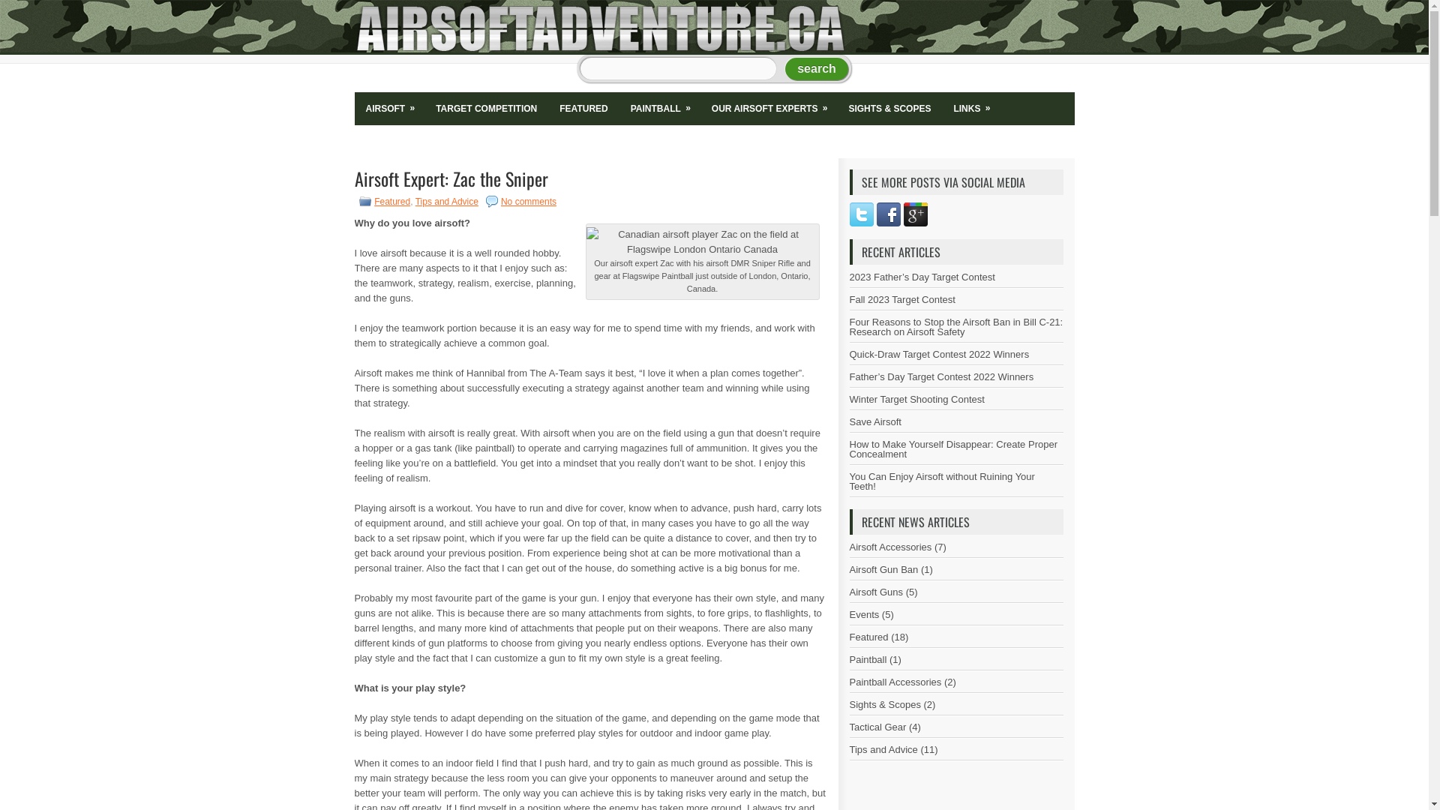  What do you see at coordinates (885, 705) in the screenshot?
I see `Sights & Scopes` at bounding box center [885, 705].